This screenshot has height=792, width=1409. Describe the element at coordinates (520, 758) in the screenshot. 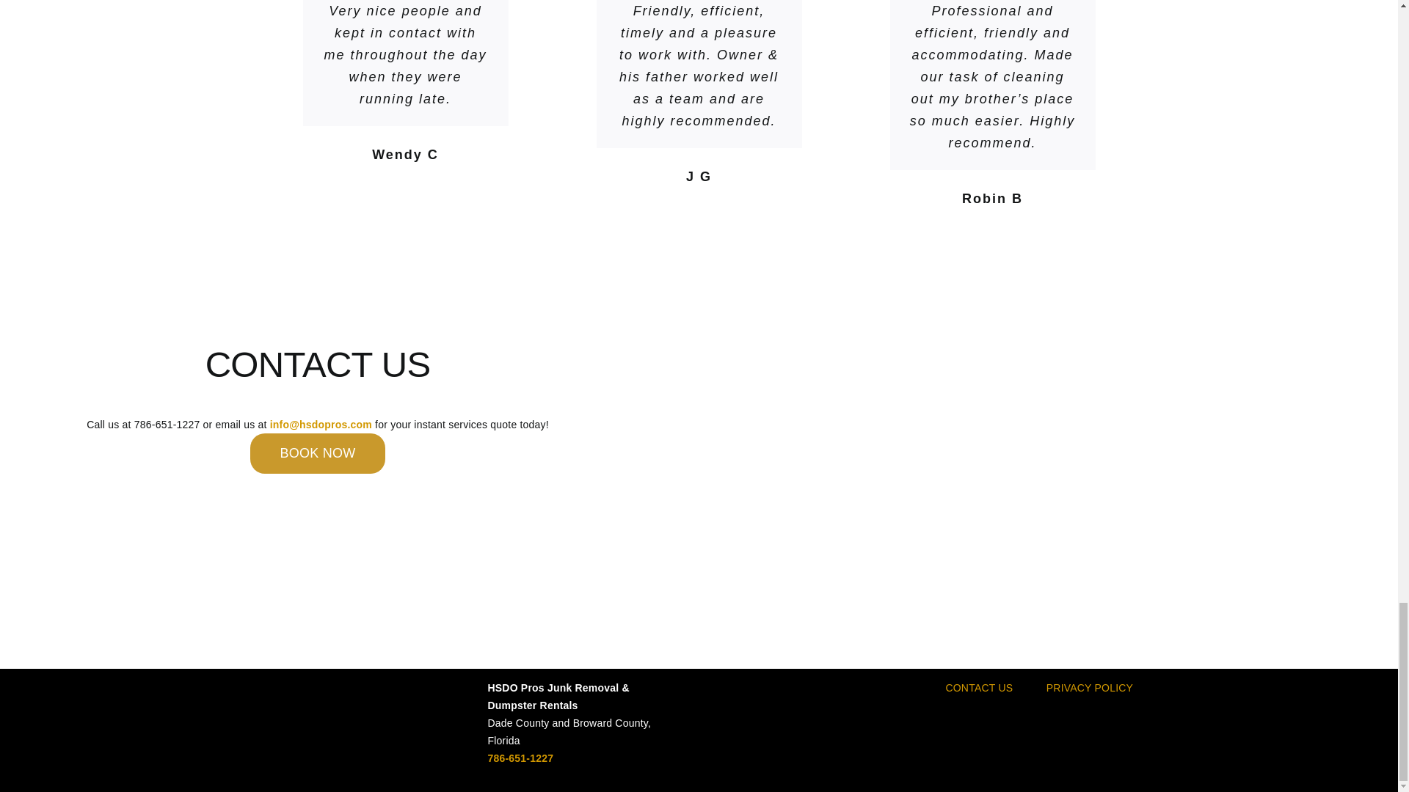

I see `786-651-1227` at that location.